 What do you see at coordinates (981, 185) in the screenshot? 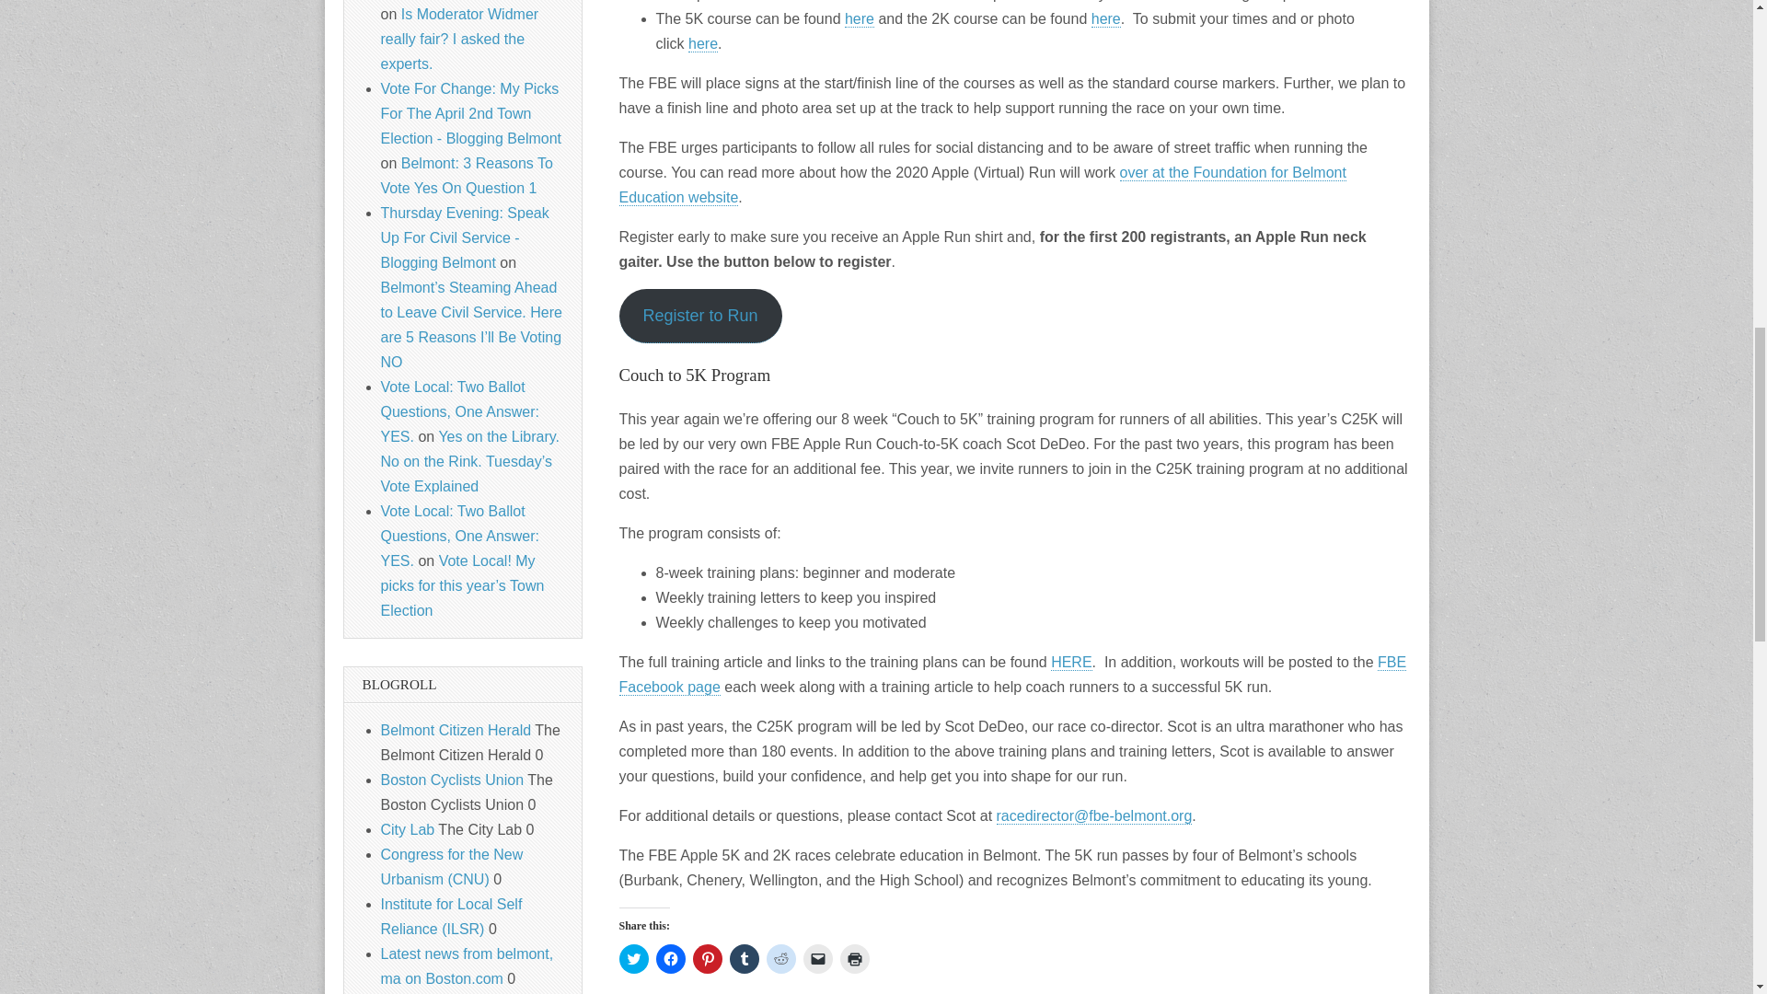
I see `over at the Foundation for Belmont Education website` at bounding box center [981, 185].